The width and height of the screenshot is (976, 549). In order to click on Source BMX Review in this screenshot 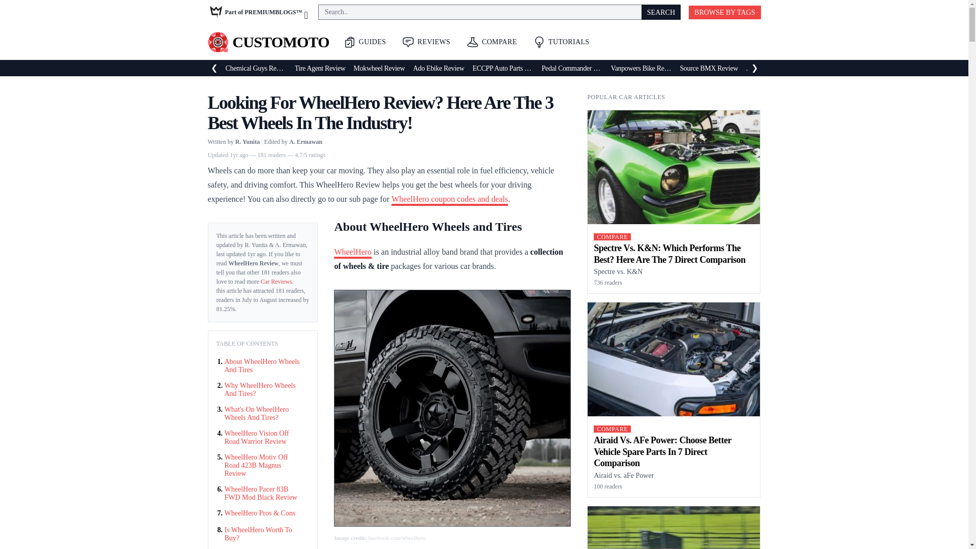, I will do `click(709, 68)`.